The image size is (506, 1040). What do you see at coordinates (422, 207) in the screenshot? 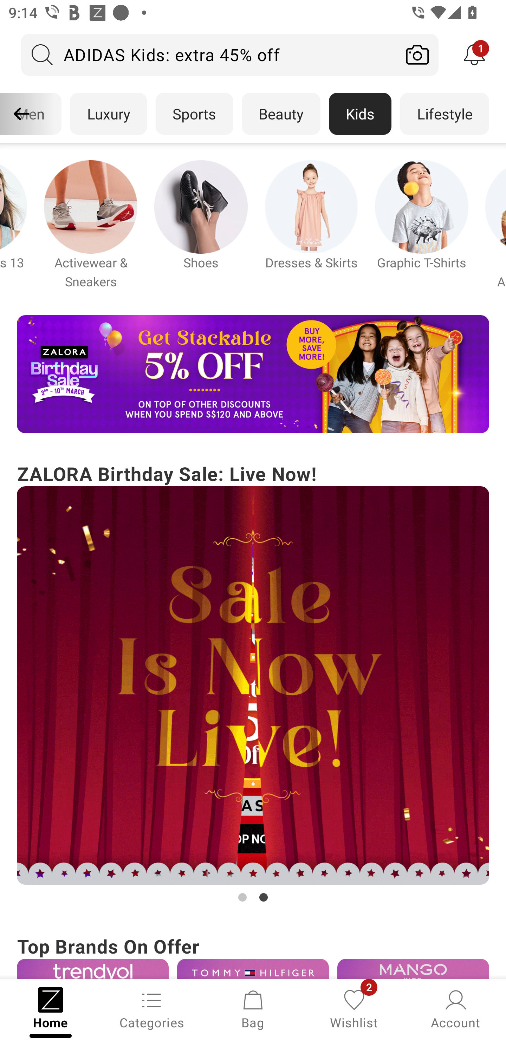
I see `Campaign banner` at bounding box center [422, 207].